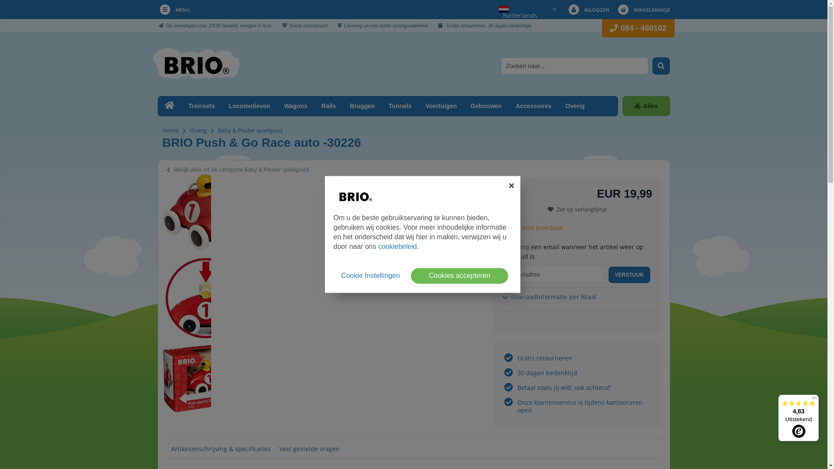 The image size is (834, 469). What do you see at coordinates (362, 106) in the screenshot?
I see `Bruggen` at bounding box center [362, 106].